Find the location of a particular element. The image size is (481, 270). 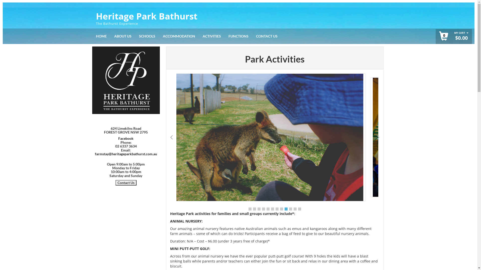

11 is located at coordinates (295, 209).